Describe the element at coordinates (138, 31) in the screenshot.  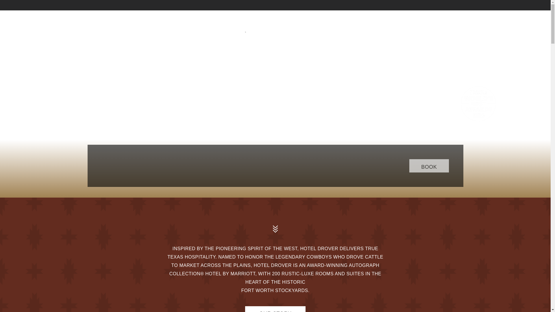
I see `STAY` at that location.